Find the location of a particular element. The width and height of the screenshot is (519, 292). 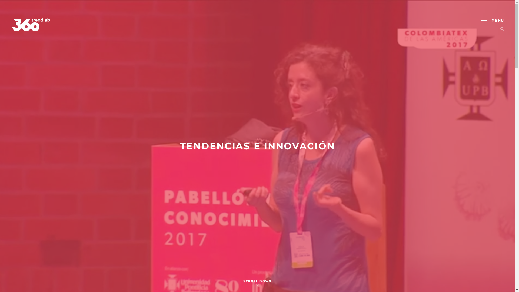

Search is located at coordinates (22, 7).